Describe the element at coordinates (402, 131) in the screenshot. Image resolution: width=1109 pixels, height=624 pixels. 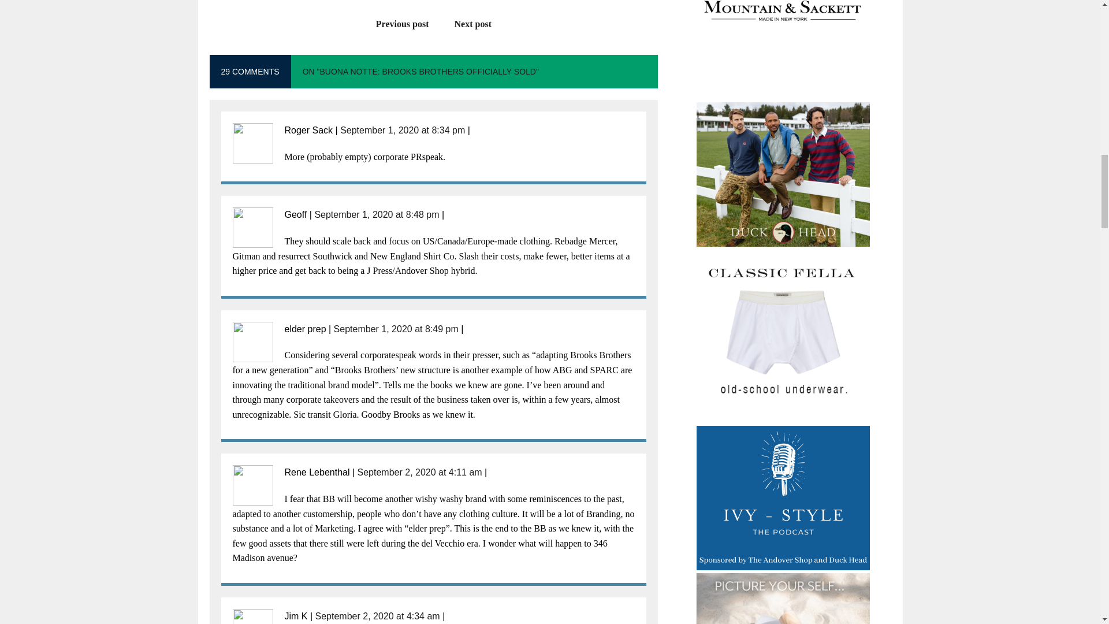
I see `September 1, 2020 at 8:34 pm` at that location.